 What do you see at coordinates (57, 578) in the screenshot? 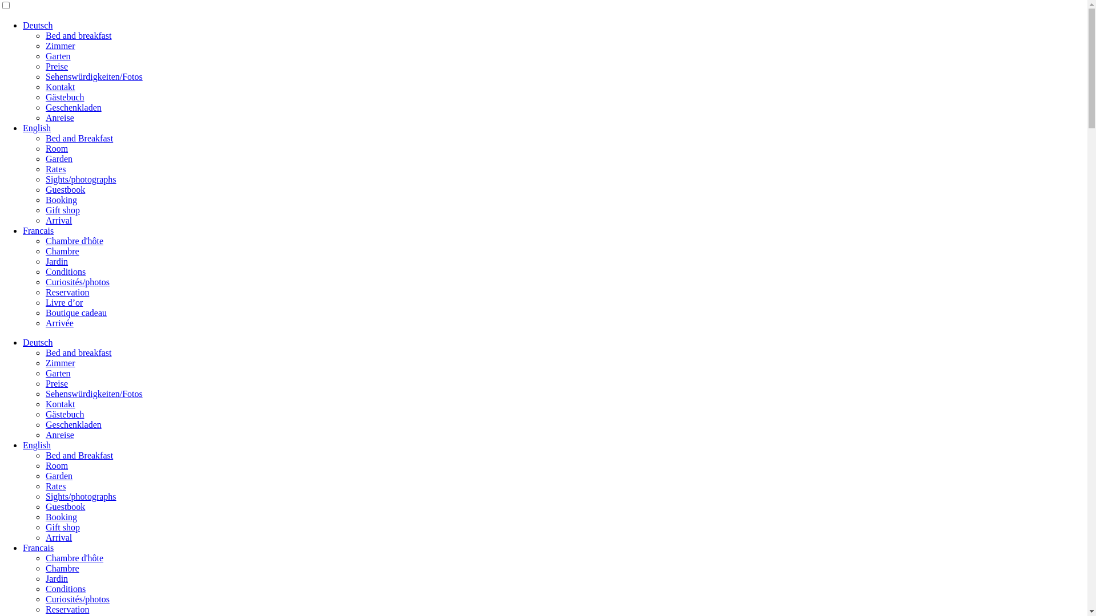
I see `Jardin` at bounding box center [57, 578].